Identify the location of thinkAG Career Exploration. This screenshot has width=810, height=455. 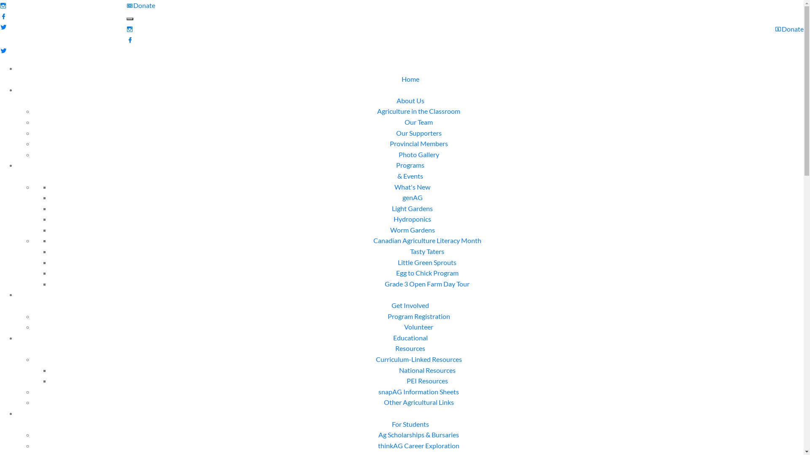
(418, 446).